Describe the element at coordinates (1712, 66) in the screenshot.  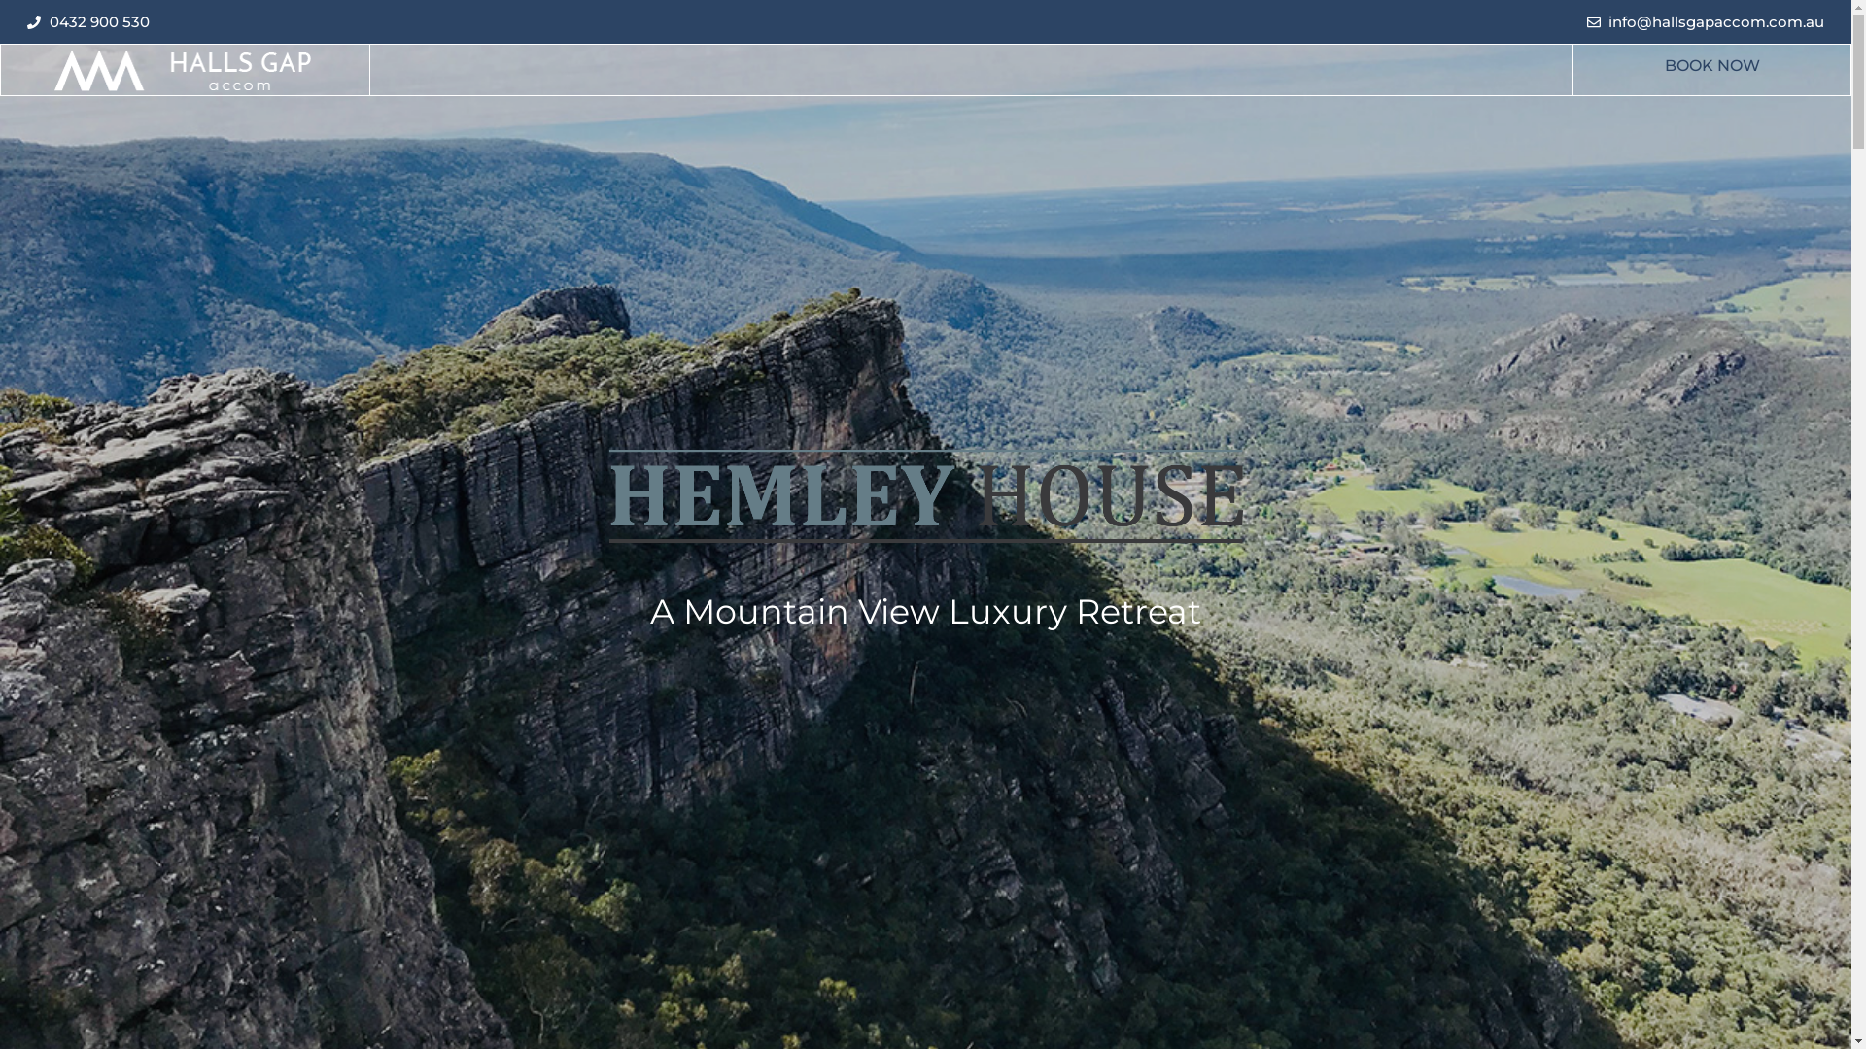
I see `BOOK NOW` at that location.